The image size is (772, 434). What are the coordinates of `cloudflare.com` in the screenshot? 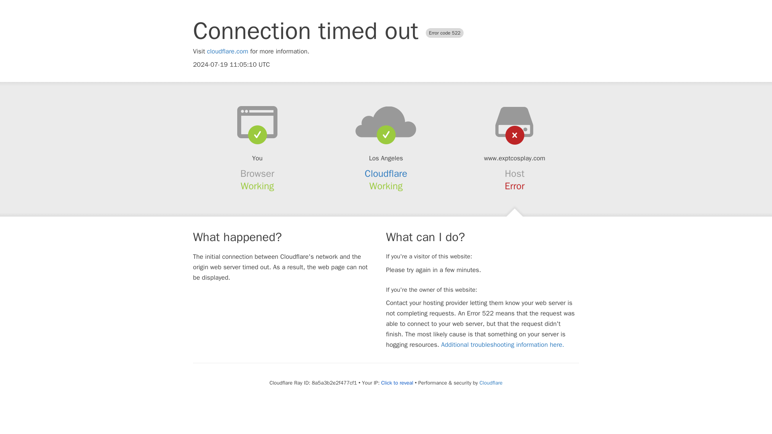 It's located at (228, 51).